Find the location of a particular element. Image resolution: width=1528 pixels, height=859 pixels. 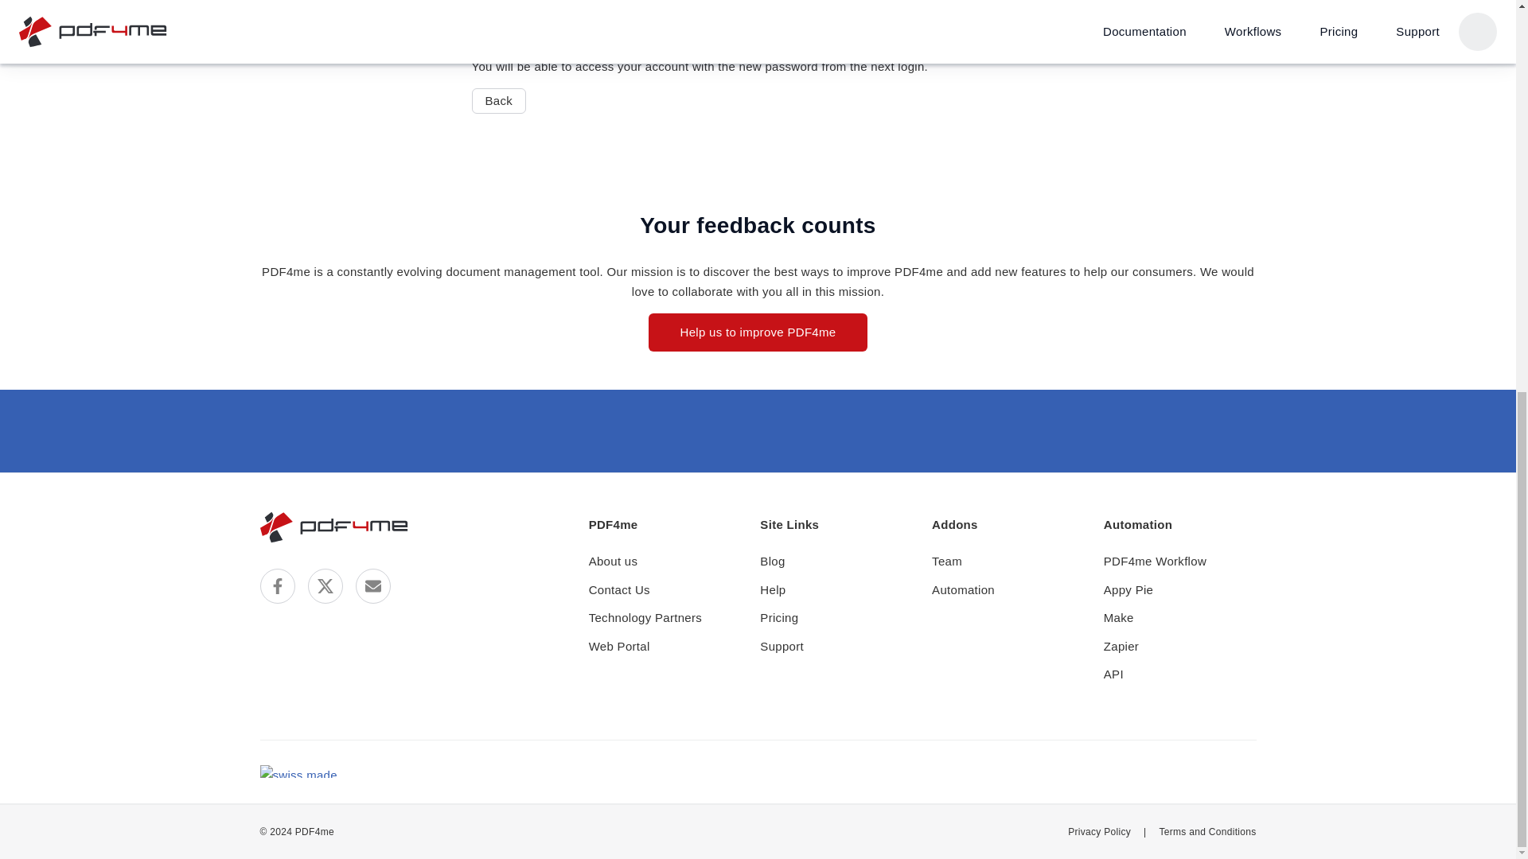

Pricing is located at coordinates (778, 617).